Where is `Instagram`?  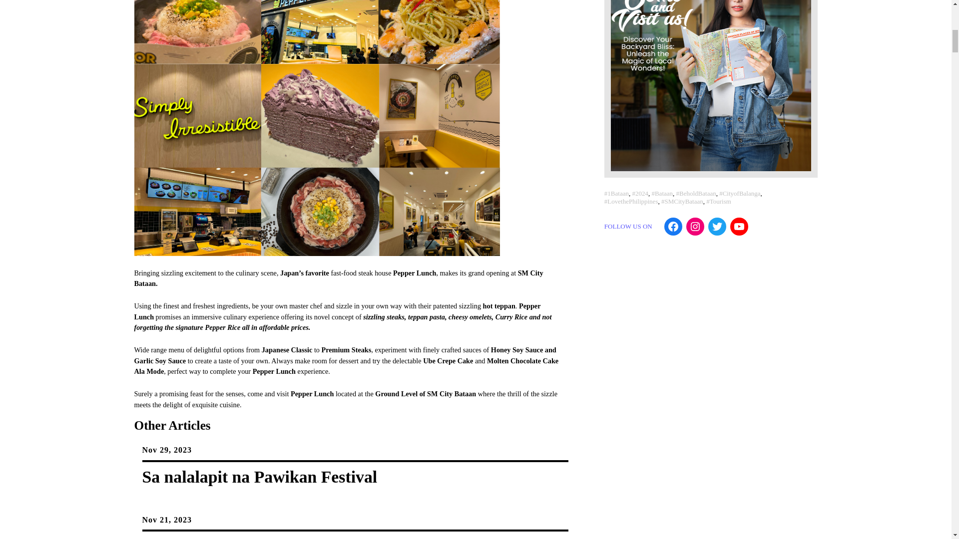 Instagram is located at coordinates (695, 227).